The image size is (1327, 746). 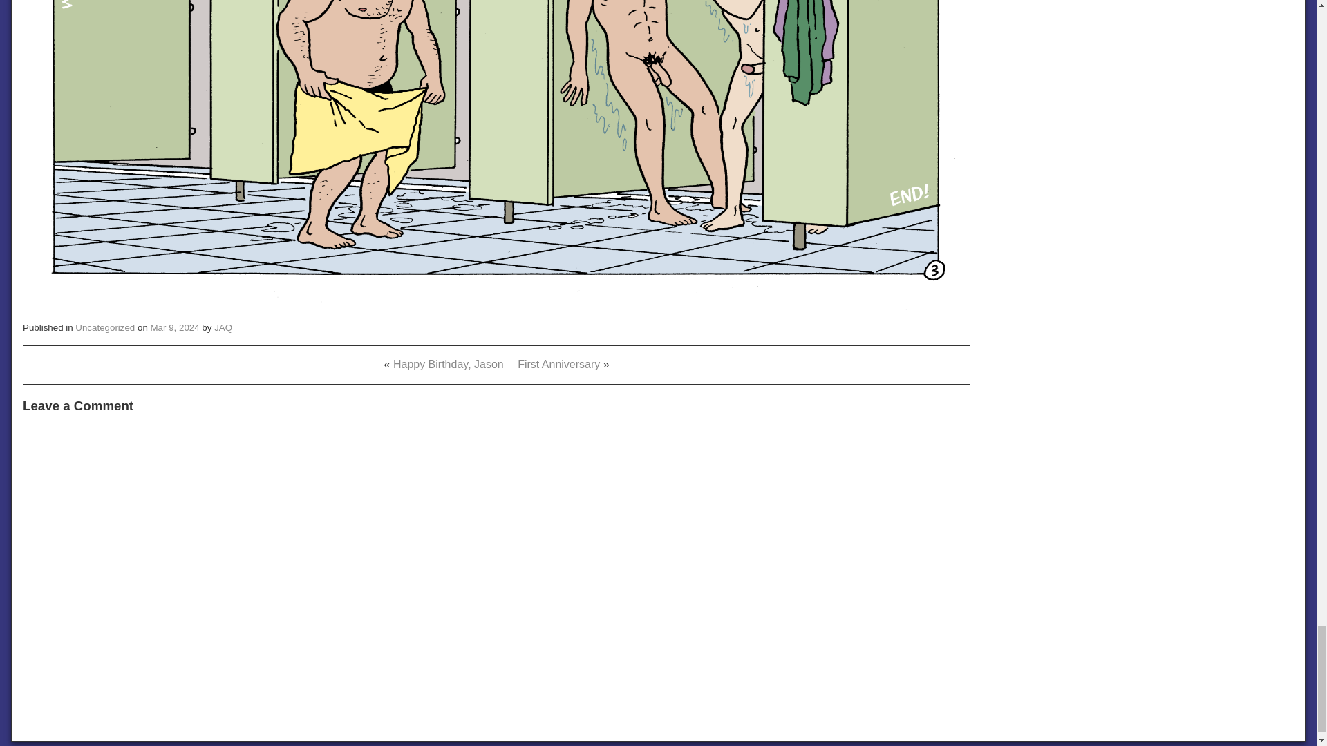 What do you see at coordinates (176, 327) in the screenshot?
I see `Mar 9, 2024` at bounding box center [176, 327].